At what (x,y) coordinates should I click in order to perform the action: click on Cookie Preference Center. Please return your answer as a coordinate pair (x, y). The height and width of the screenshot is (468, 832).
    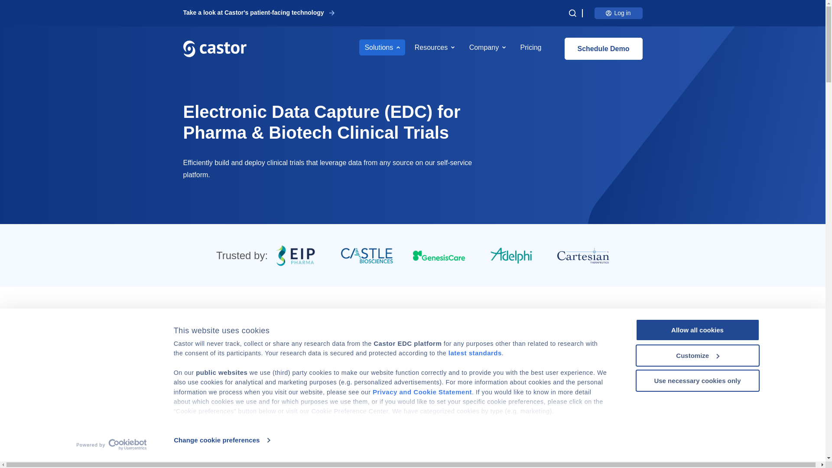
    Looking at the image, I should click on (492, 430).